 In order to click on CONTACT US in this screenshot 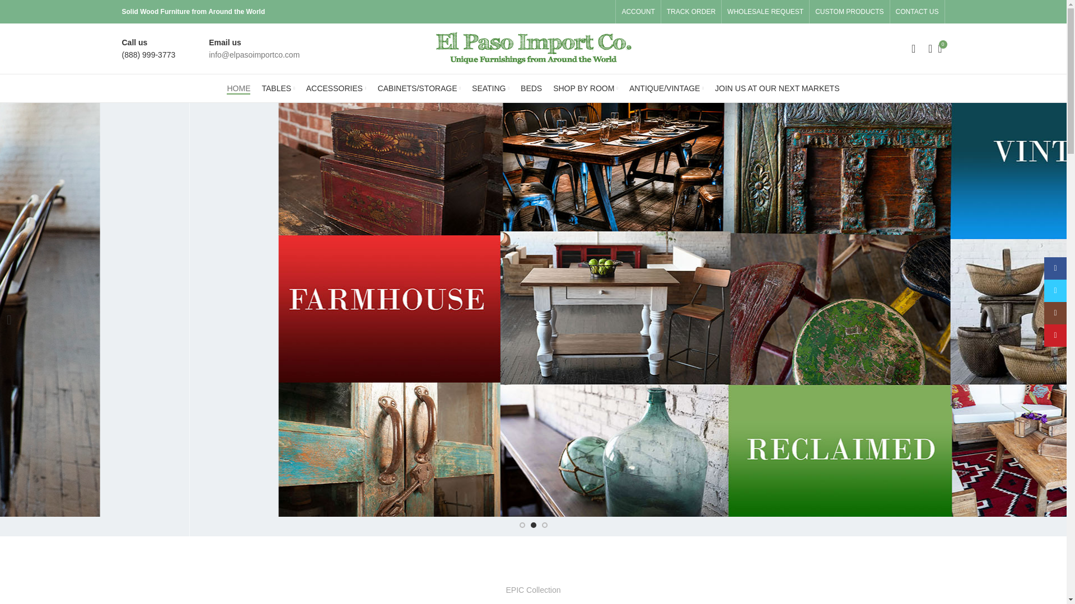, I will do `click(917, 12)`.